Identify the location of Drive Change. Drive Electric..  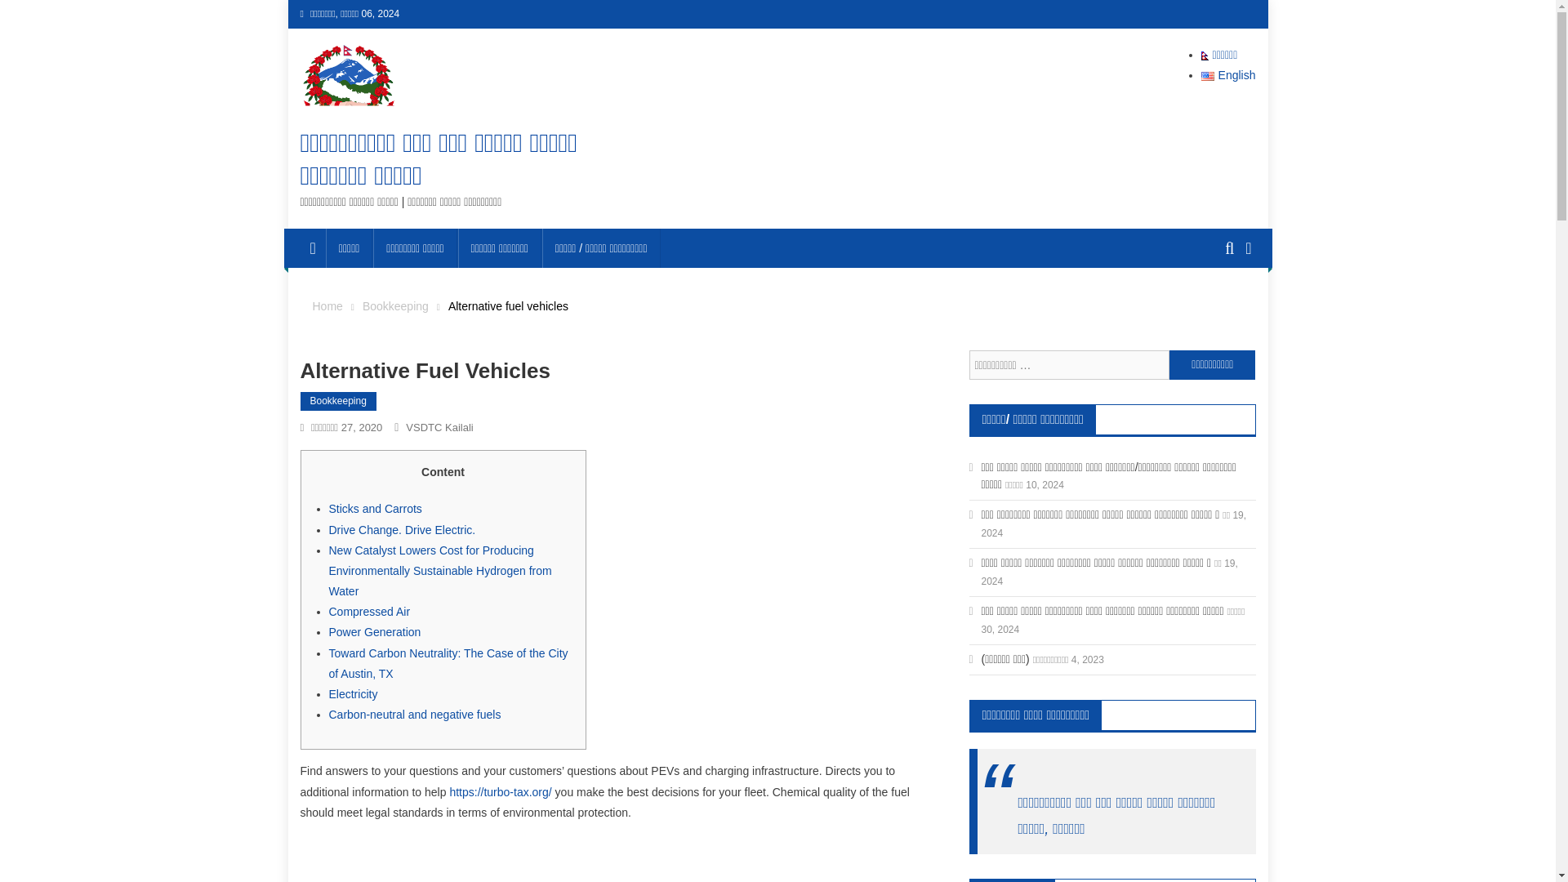
(401, 529).